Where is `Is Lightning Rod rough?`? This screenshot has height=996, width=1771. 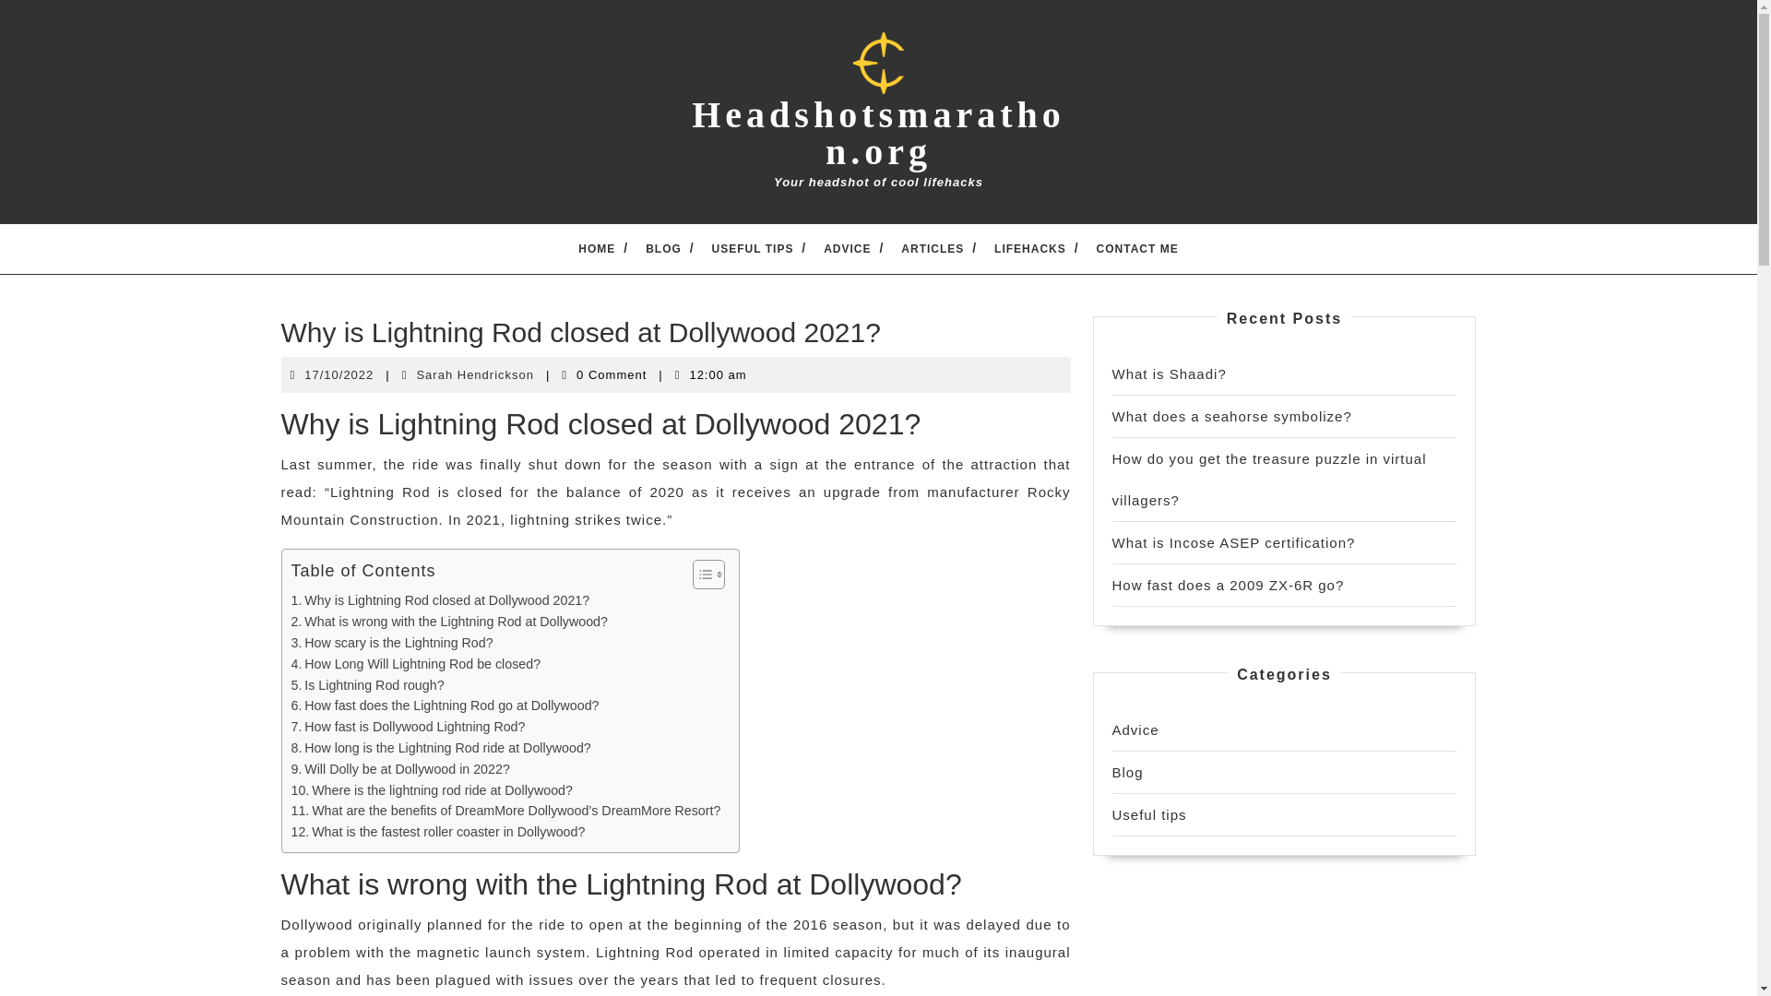
Is Lightning Rod rough? is located at coordinates (367, 685).